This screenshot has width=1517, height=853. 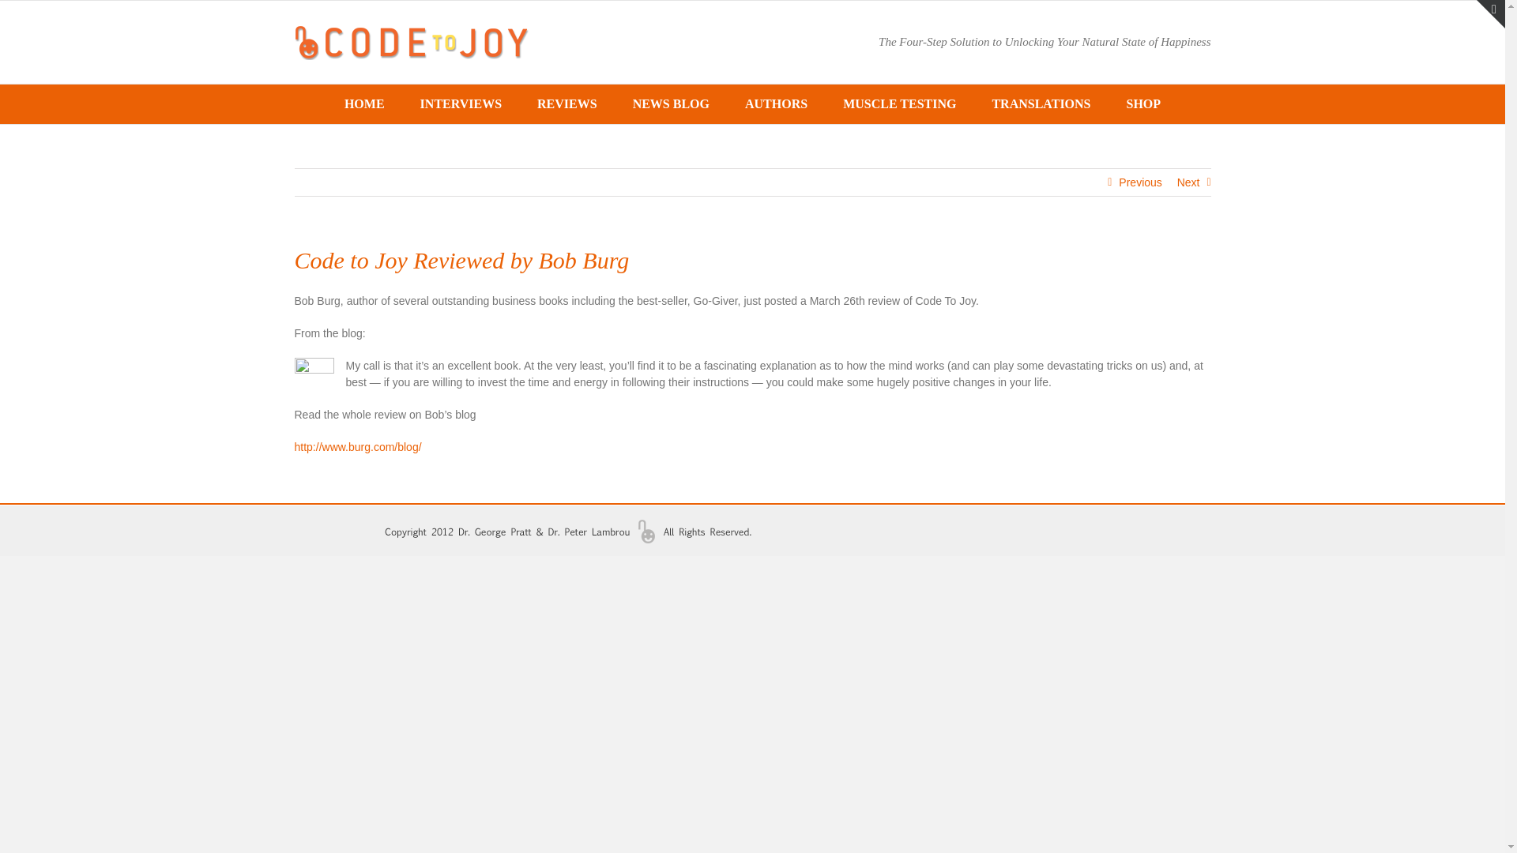 What do you see at coordinates (899, 103) in the screenshot?
I see `MUSCLE TESTING` at bounding box center [899, 103].